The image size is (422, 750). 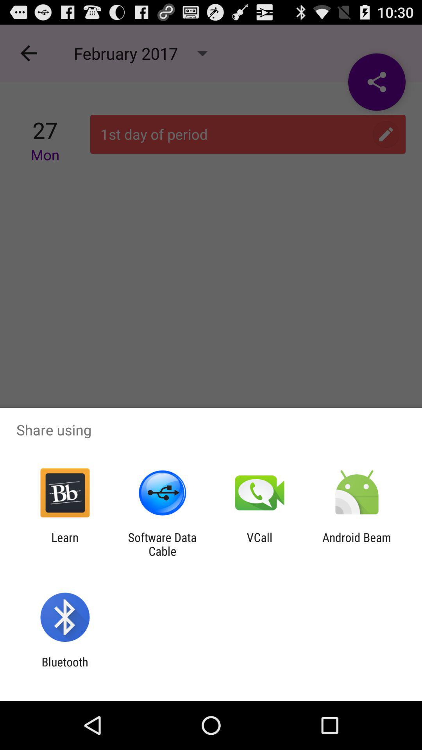 What do you see at coordinates (162, 544) in the screenshot?
I see `choose item to the right of learn icon` at bounding box center [162, 544].